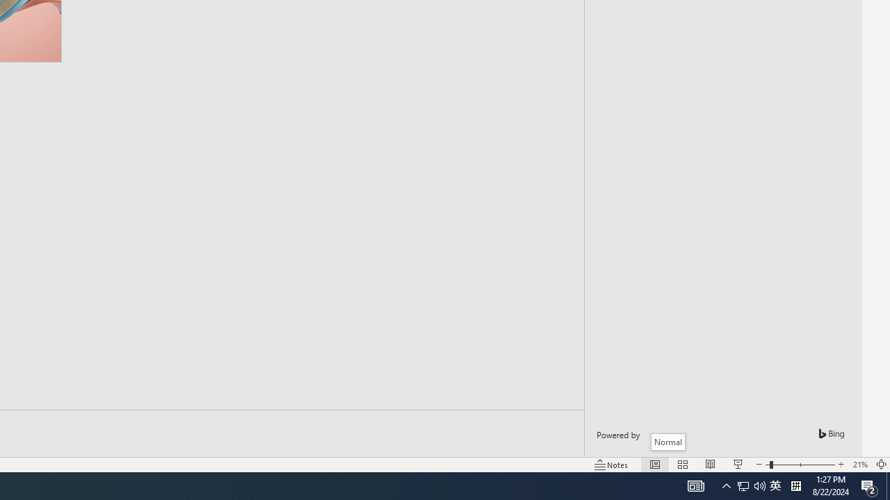 Image resolution: width=890 pixels, height=500 pixels. Describe the element at coordinates (859, 464) in the screenshot. I see `Zoom 21%` at that location.